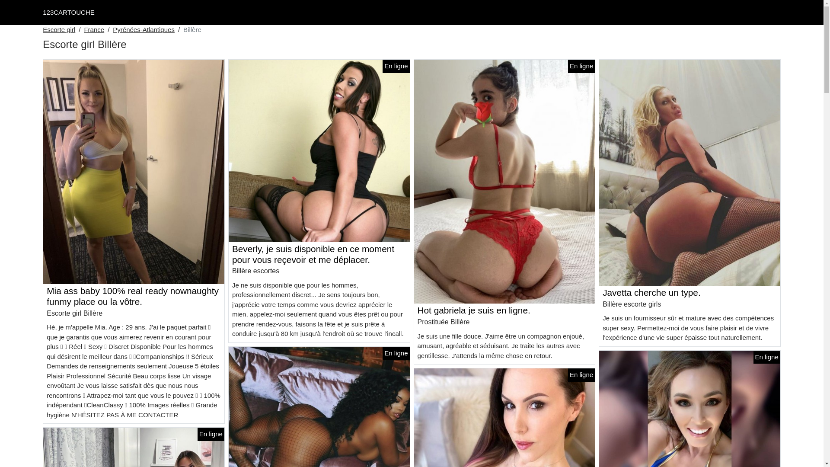 The height and width of the screenshot is (467, 830). I want to click on Hot gabriela je suis en ligne., so click(474, 310).